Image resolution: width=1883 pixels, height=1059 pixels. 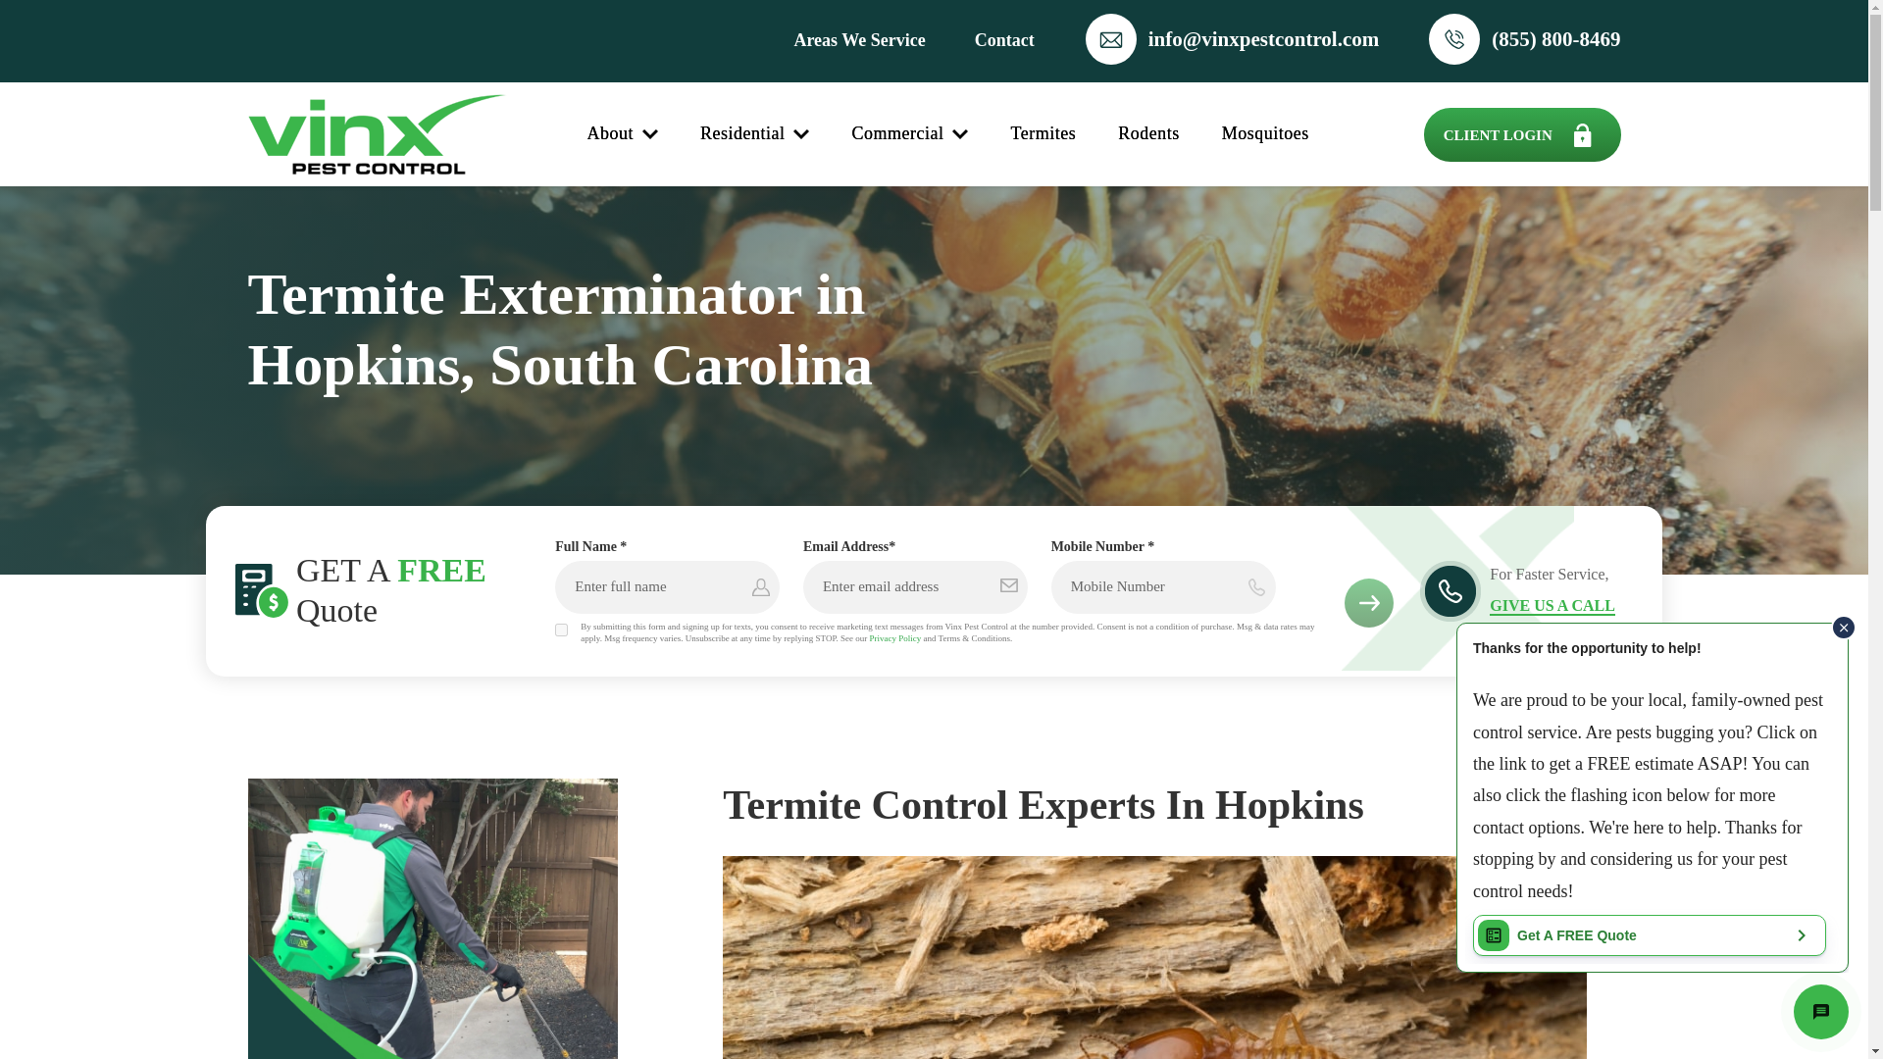 I want to click on Residential, so click(x=755, y=134).